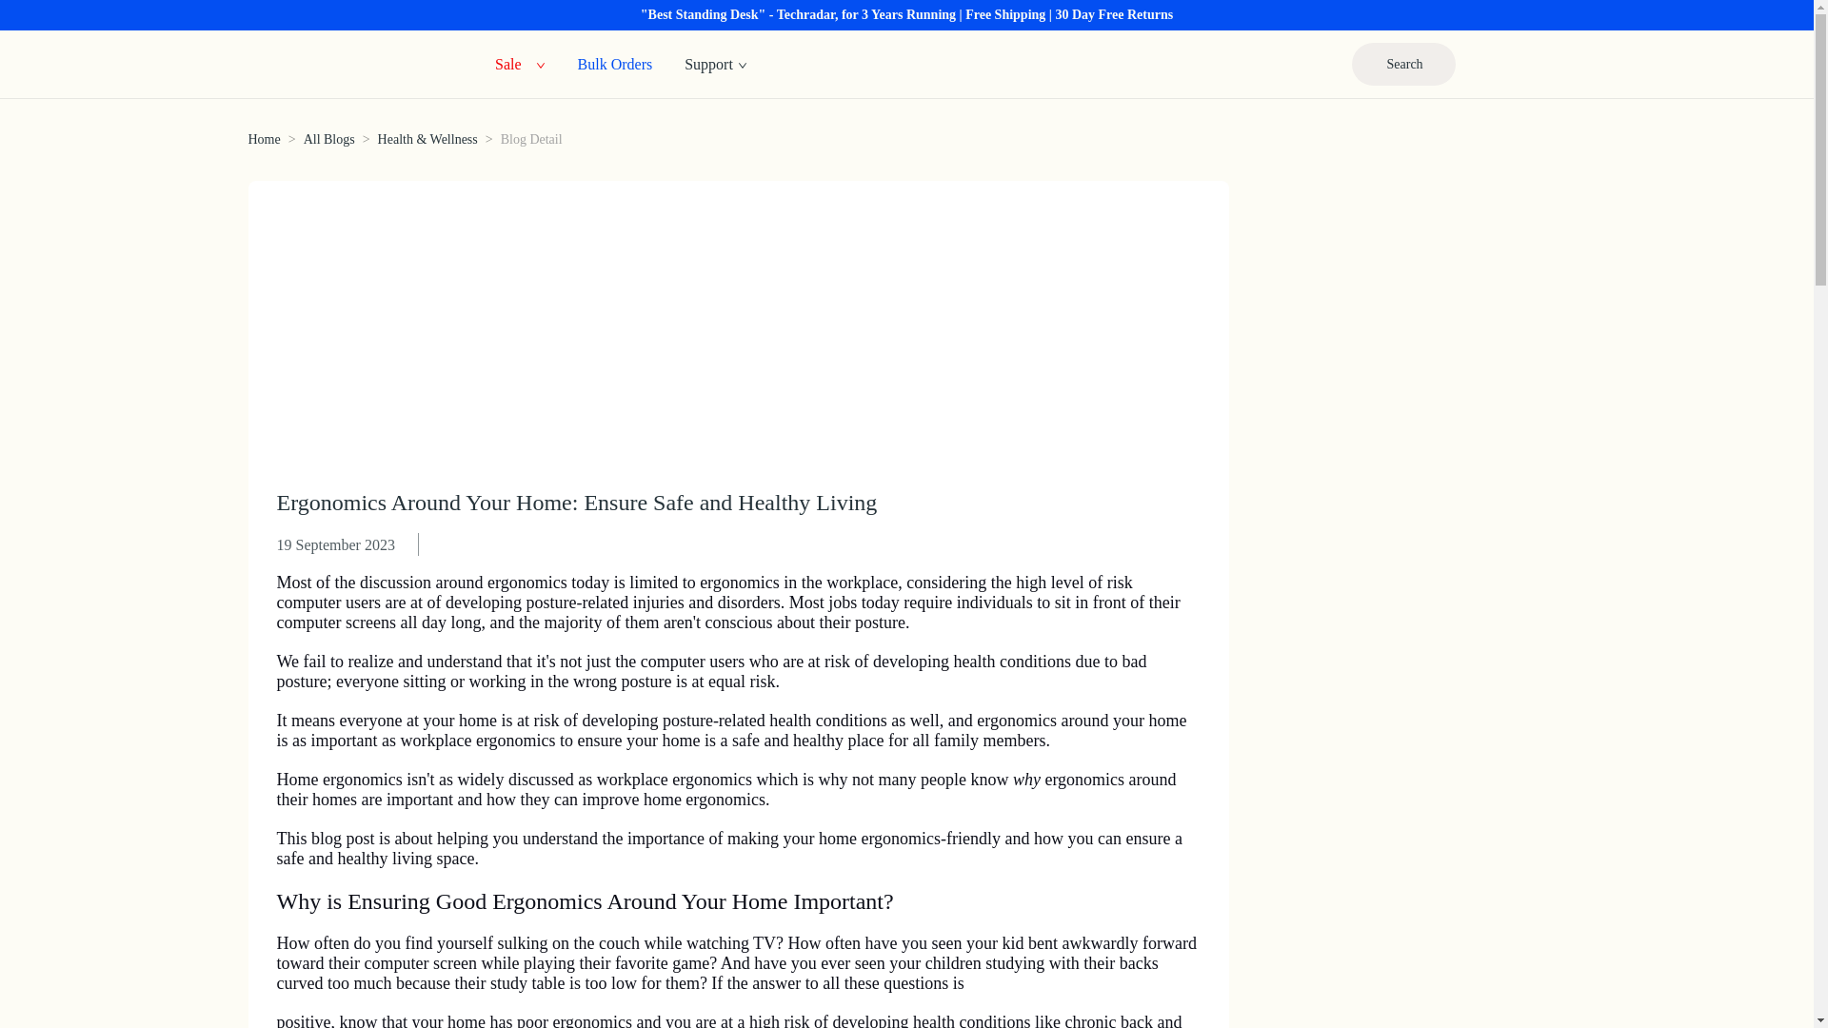 The height and width of the screenshot is (1028, 1828). I want to click on Sale, so click(508, 63).